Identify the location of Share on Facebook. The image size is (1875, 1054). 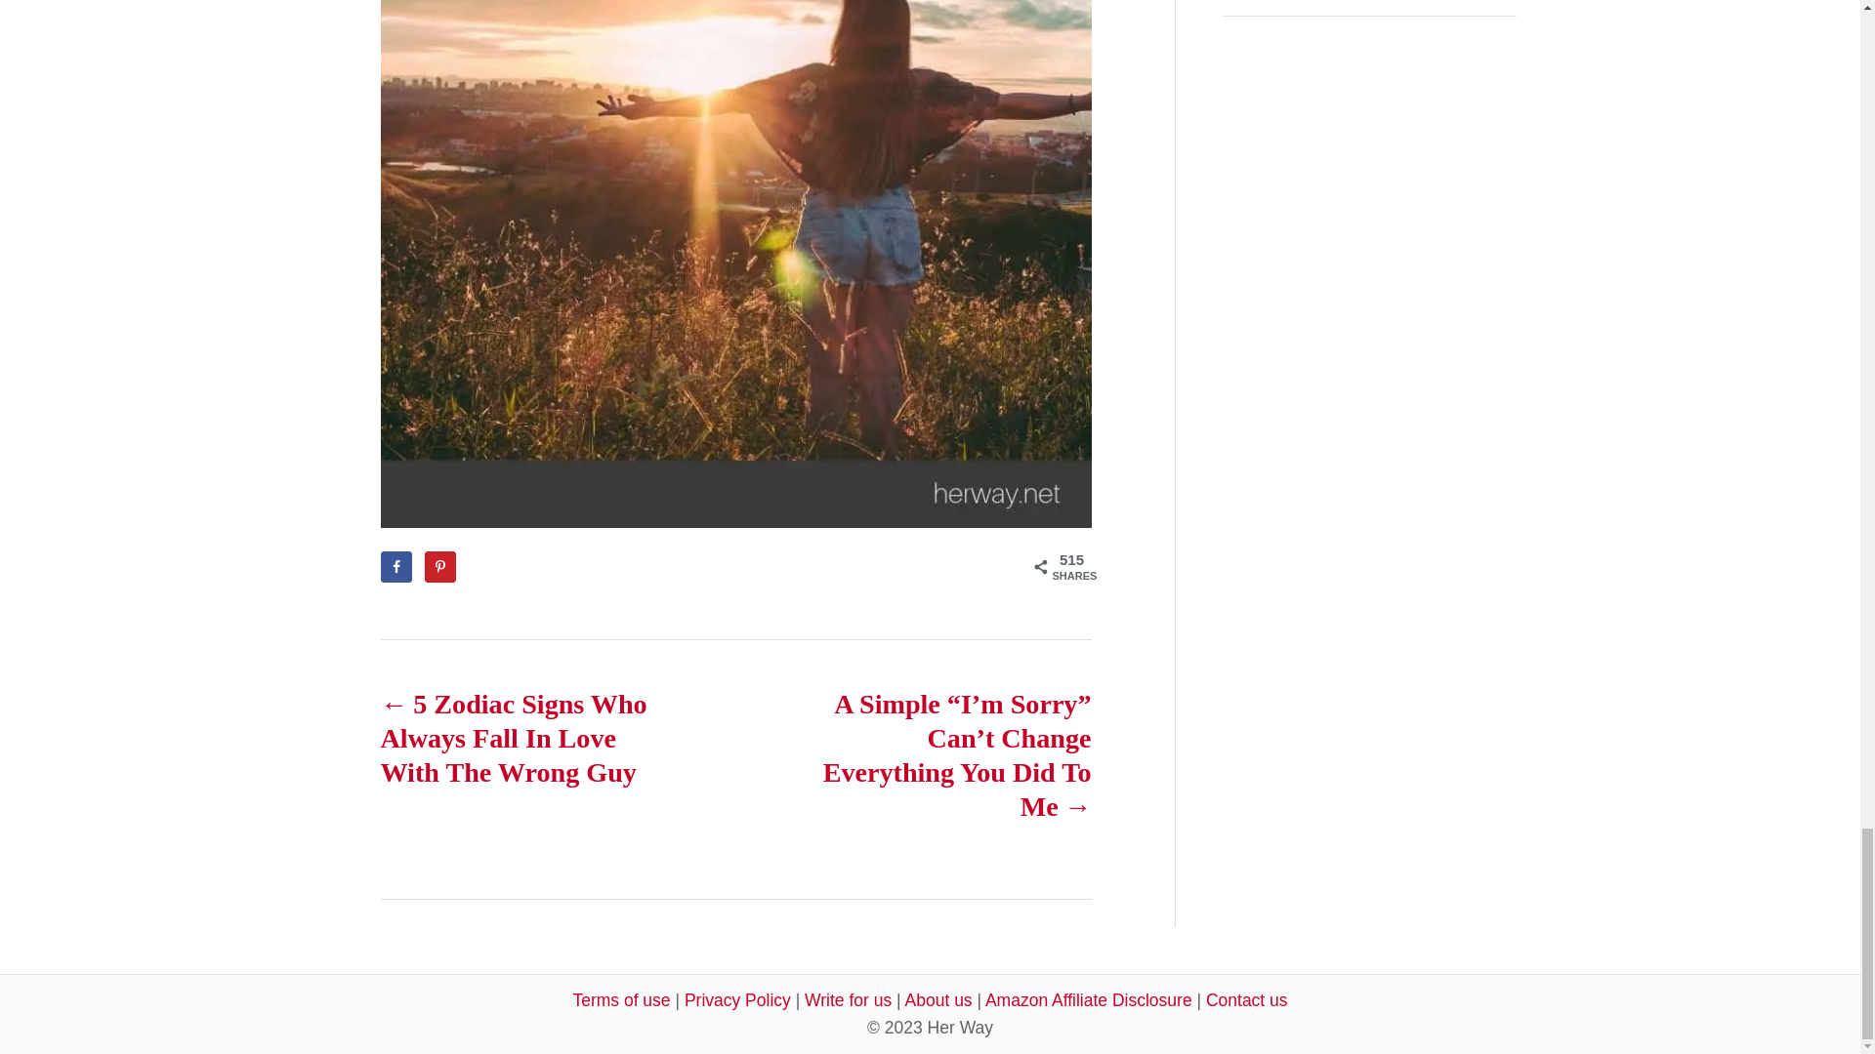
(396, 566).